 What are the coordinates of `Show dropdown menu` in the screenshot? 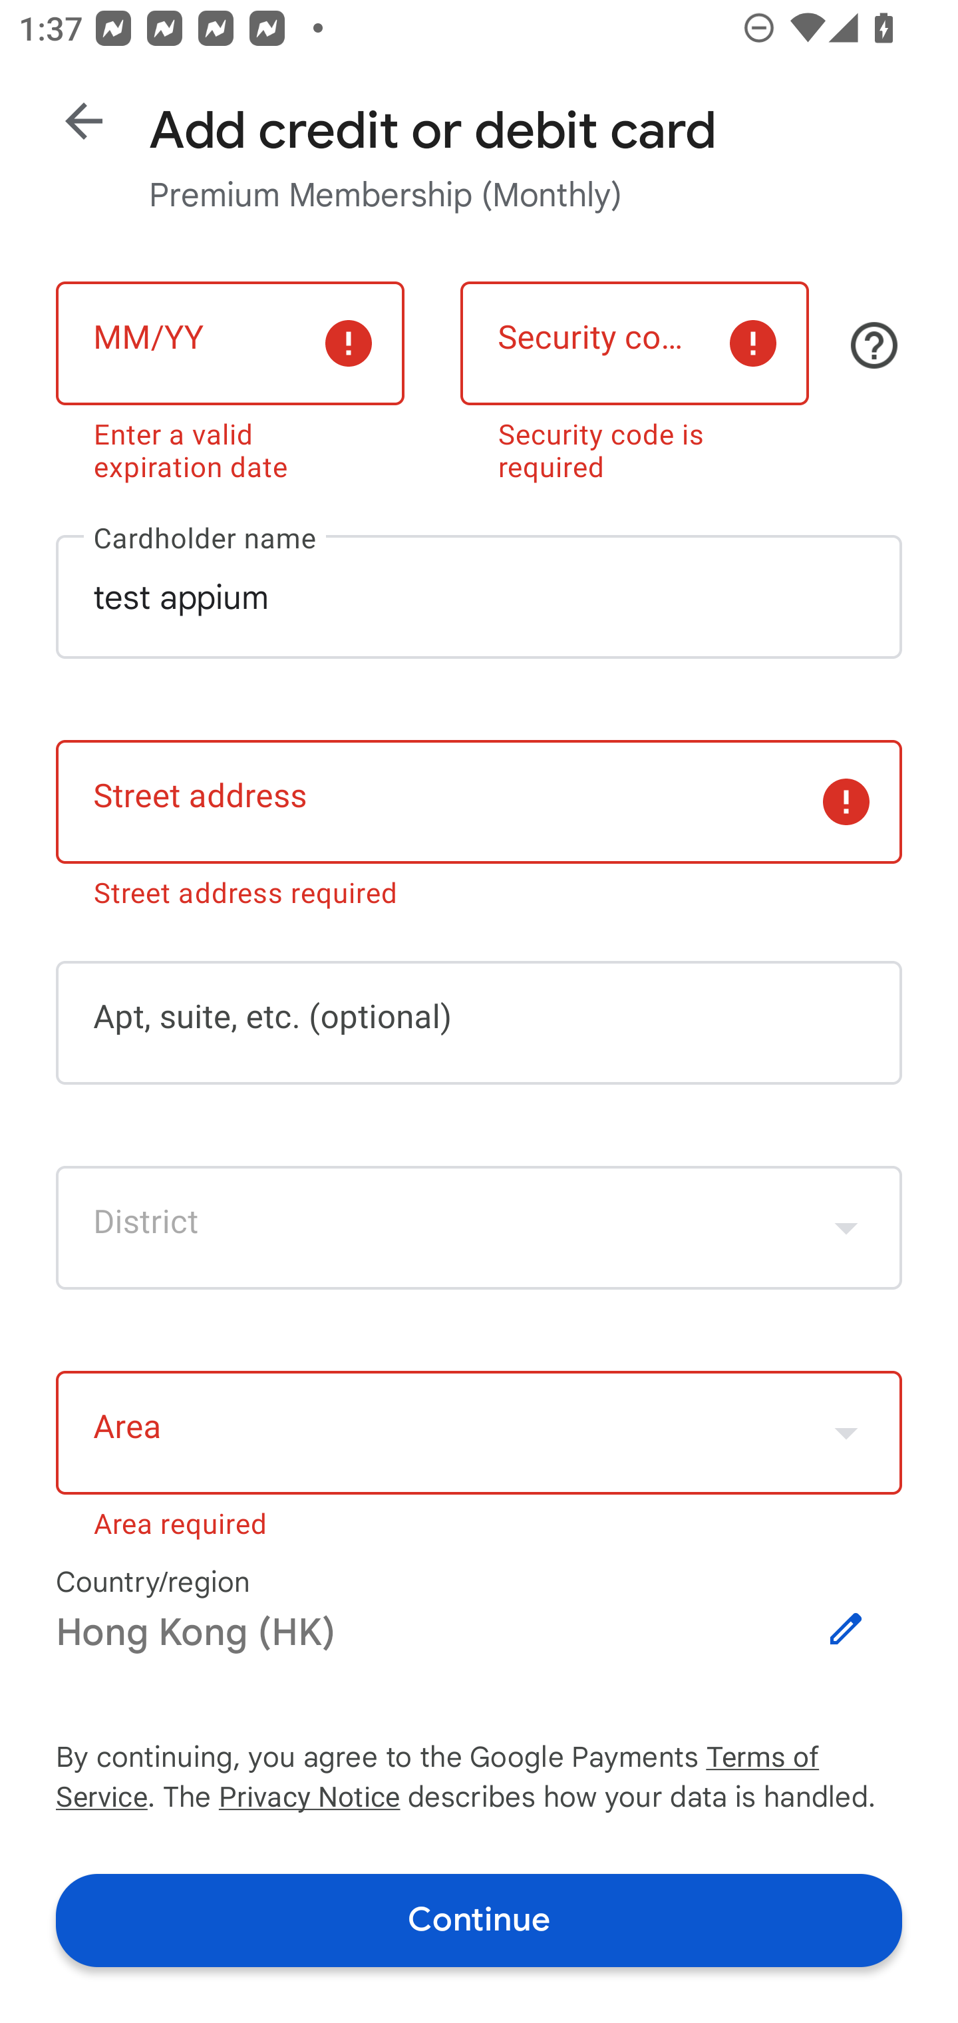 It's located at (846, 1433).